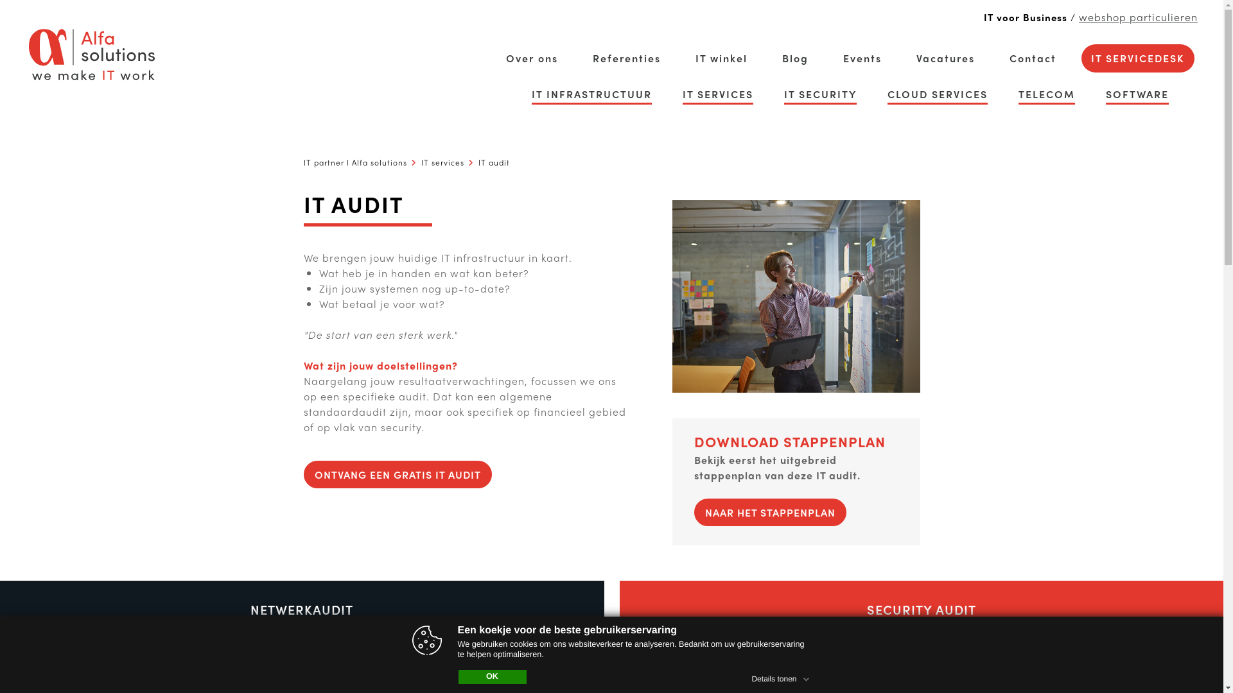 Image resolution: width=1233 pixels, height=693 pixels. I want to click on IT SERVICES, so click(718, 94).